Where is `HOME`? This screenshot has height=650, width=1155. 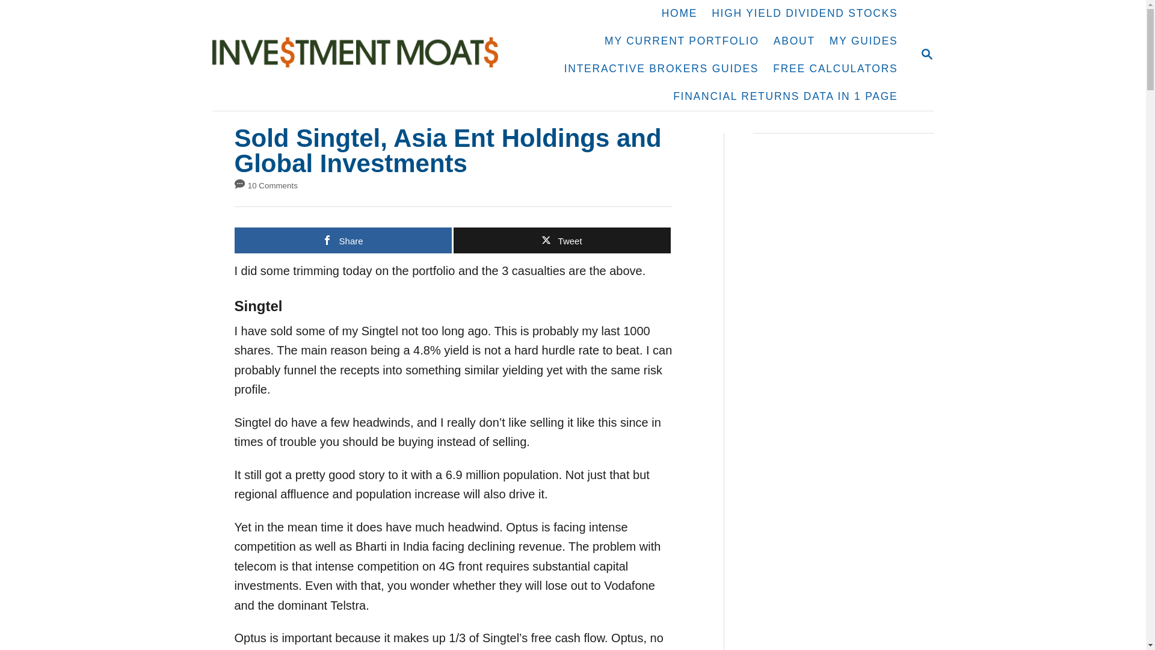
HOME is located at coordinates (680, 14).